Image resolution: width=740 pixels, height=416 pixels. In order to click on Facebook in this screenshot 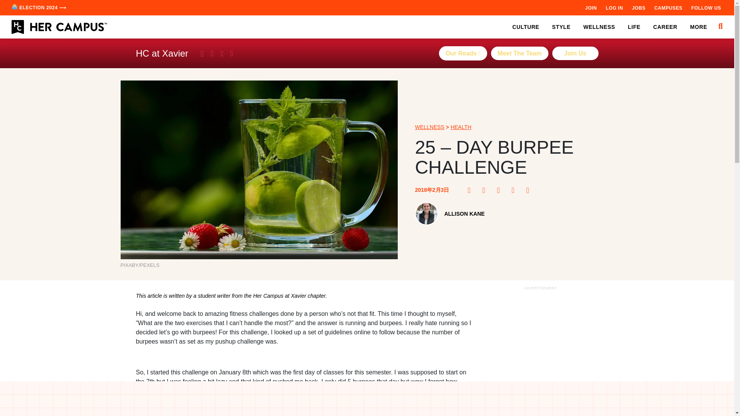, I will do `click(471, 190)`.